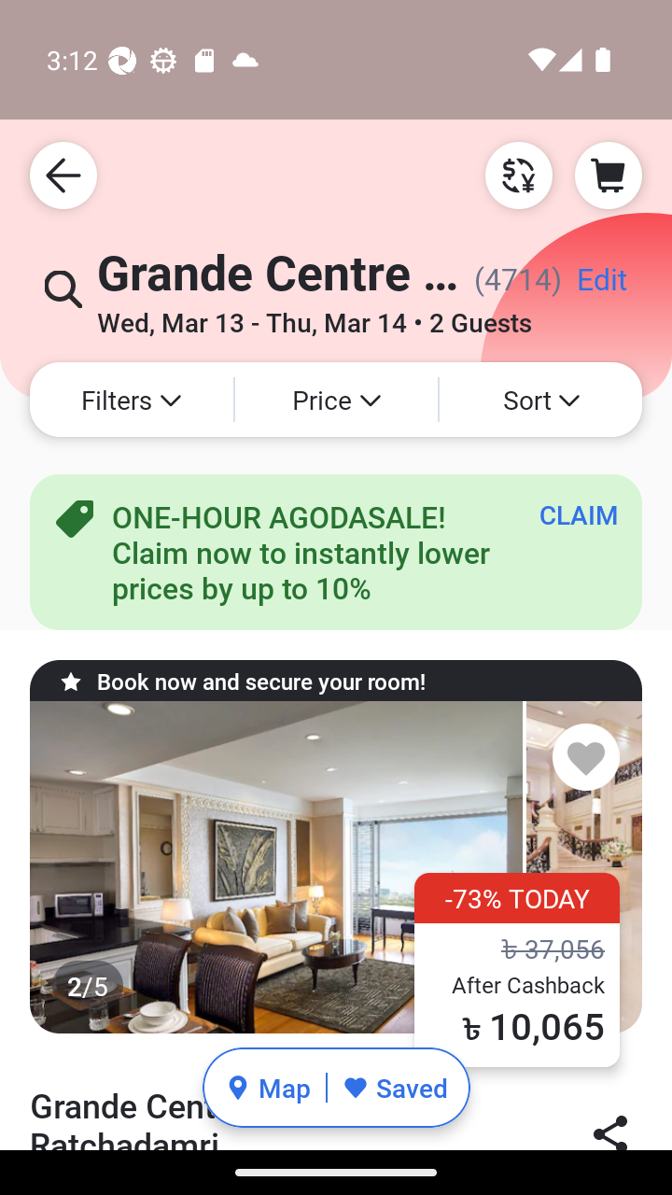 Image resolution: width=672 pixels, height=1195 pixels. What do you see at coordinates (540, 400) in the screenshot?
I see `Sort` at bounding box center [540, 400].